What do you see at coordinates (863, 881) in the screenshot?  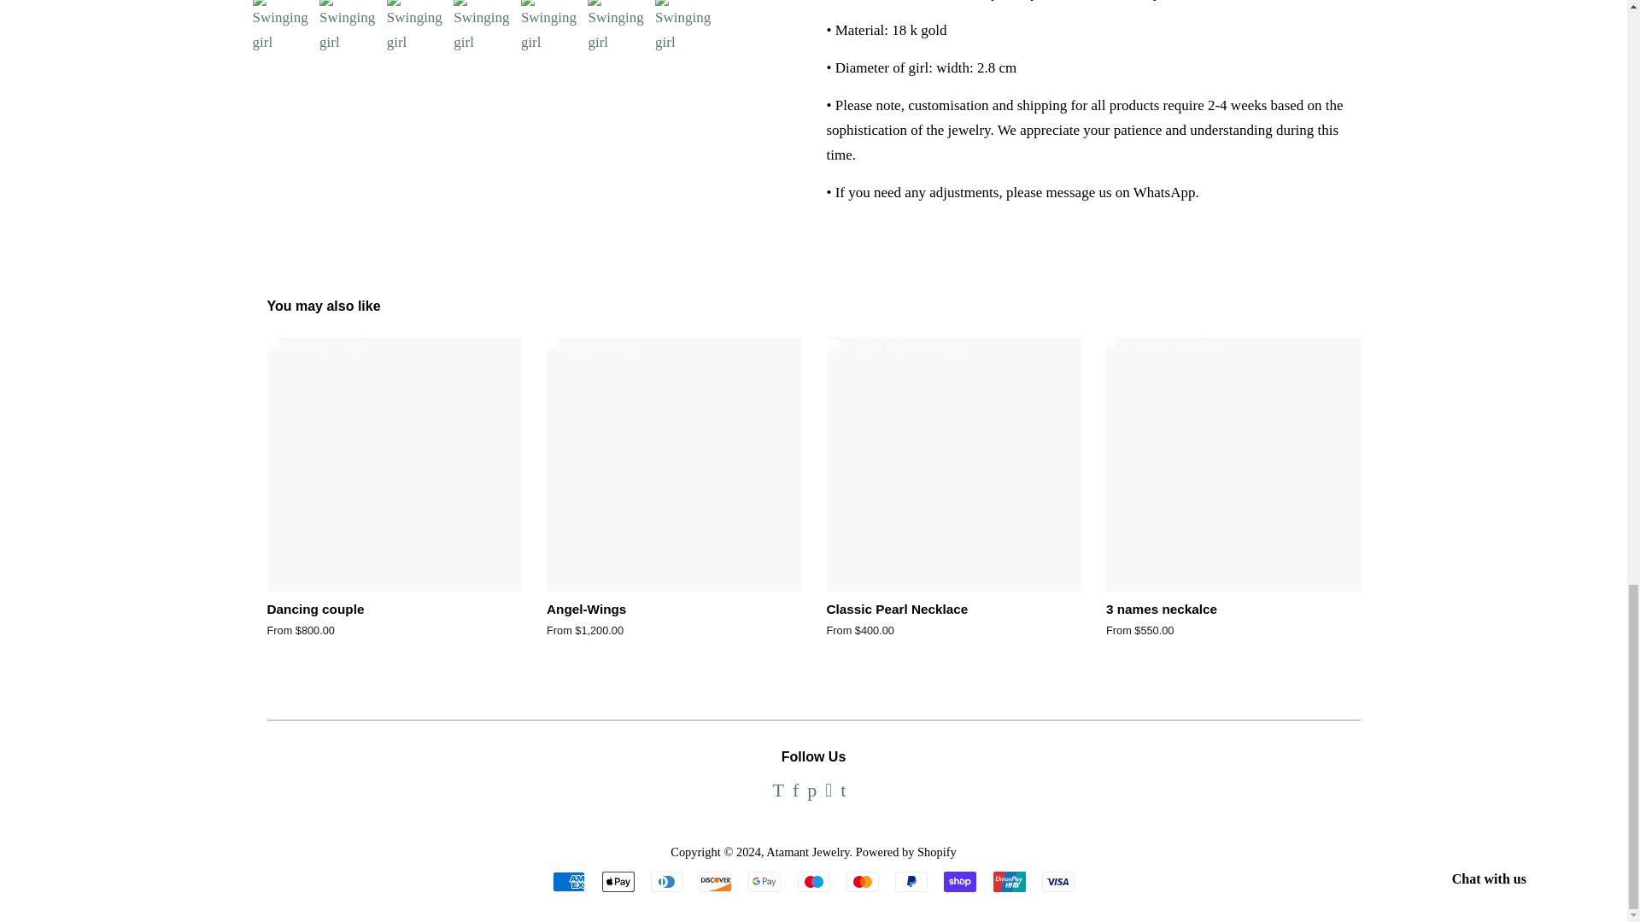 I see `Mastercard` at bounding box center [863, 881].